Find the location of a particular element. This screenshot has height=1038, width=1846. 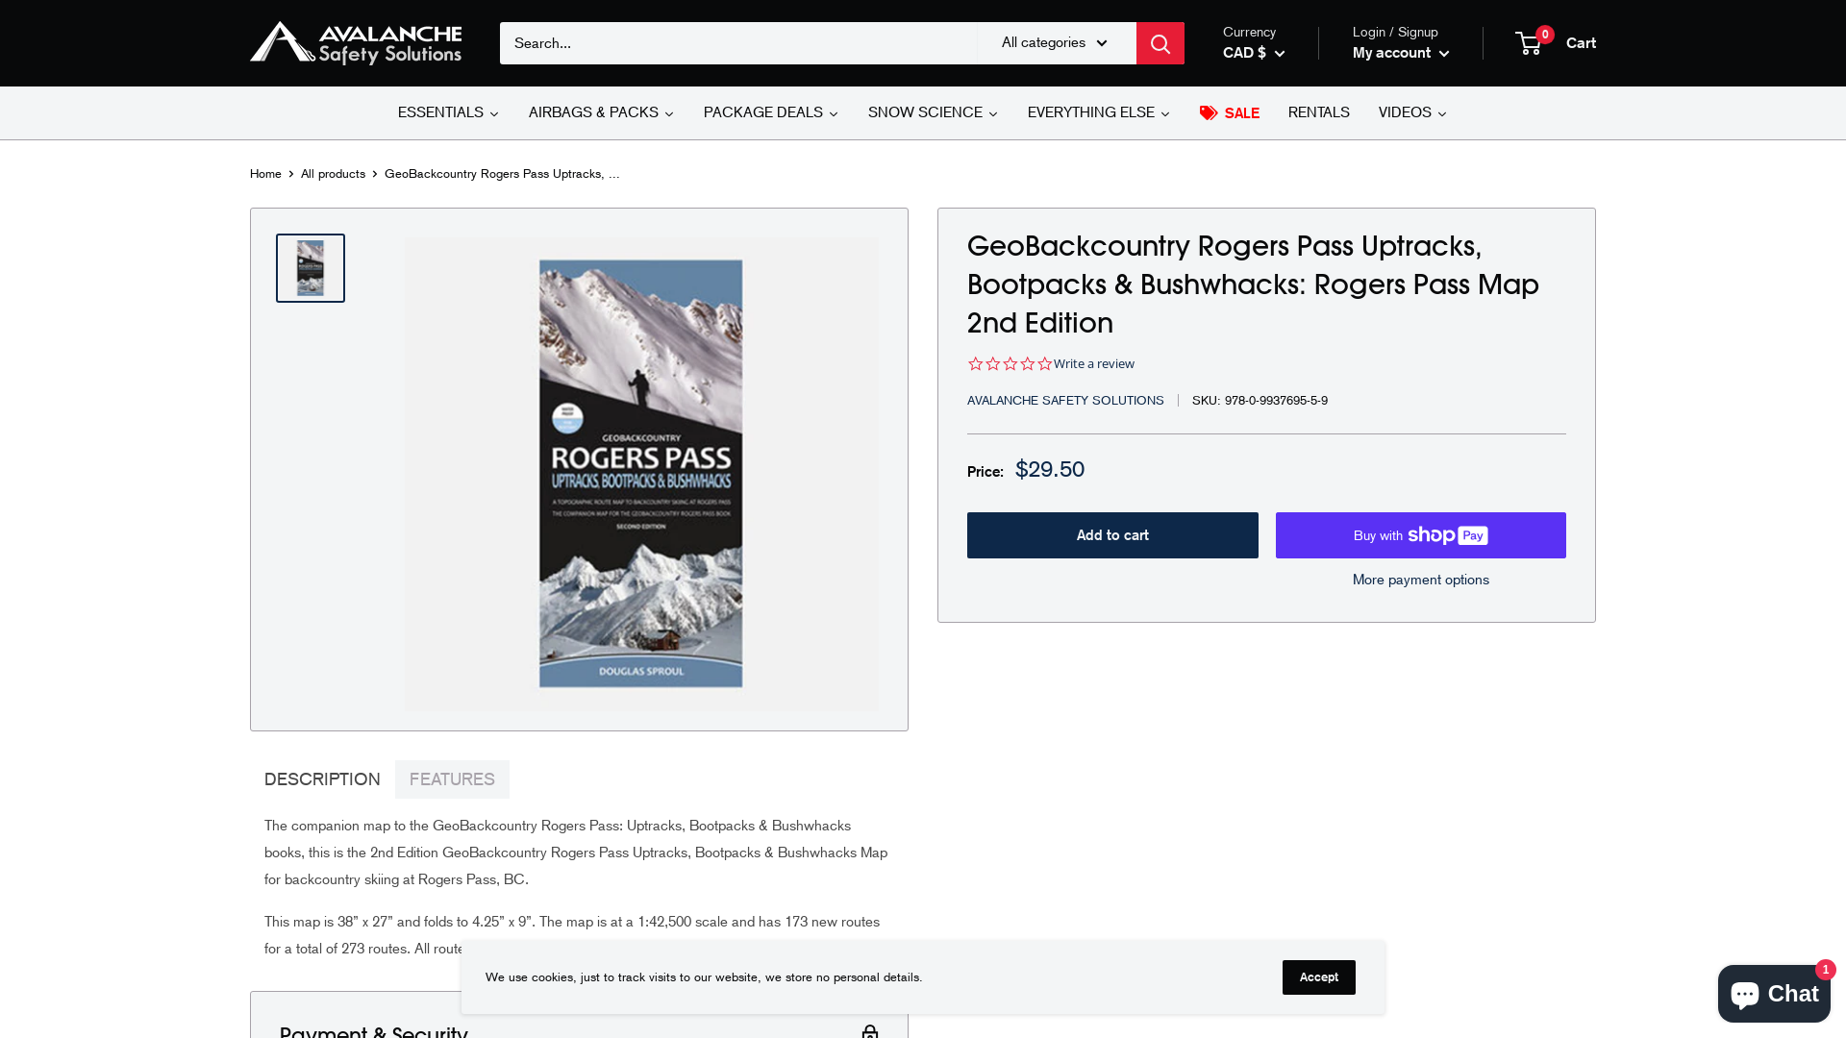

BWP is located at coordinates (1284, 710).